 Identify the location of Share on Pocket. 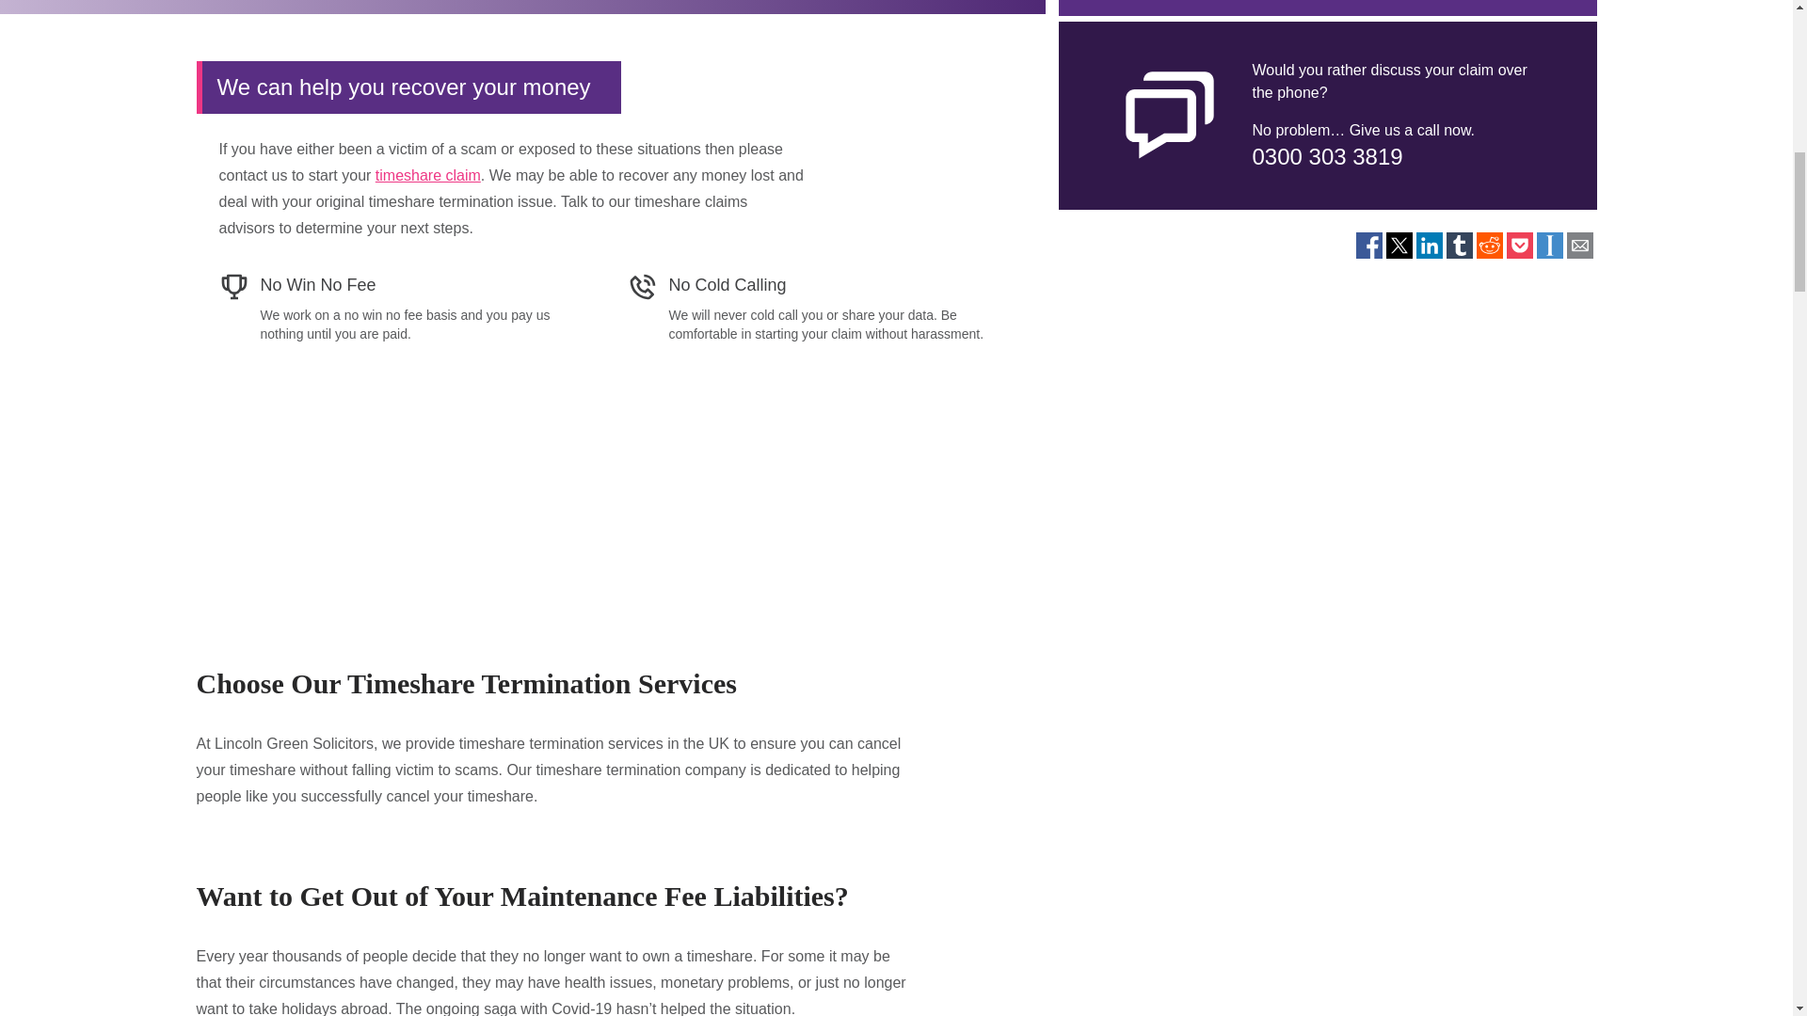
(1519, 246).